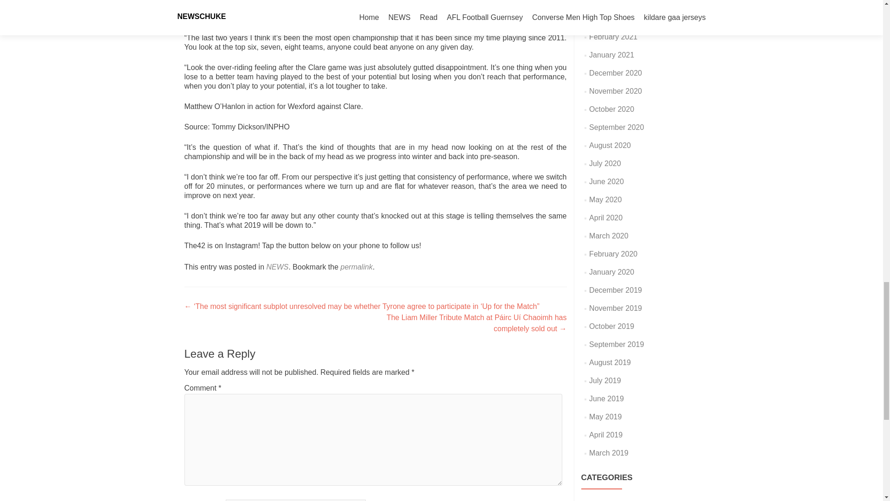 The image size is (890, 501). Describe the element at coordinates (357, 267) in the screenshot. I see `permalink` at that location.